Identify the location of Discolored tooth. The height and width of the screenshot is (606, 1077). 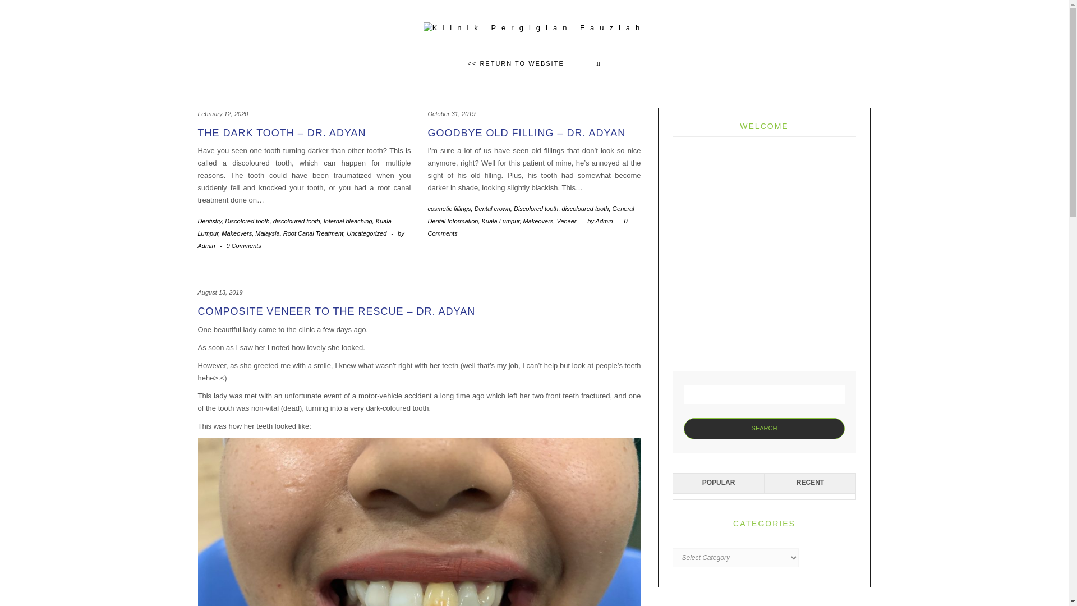
(247, 221).